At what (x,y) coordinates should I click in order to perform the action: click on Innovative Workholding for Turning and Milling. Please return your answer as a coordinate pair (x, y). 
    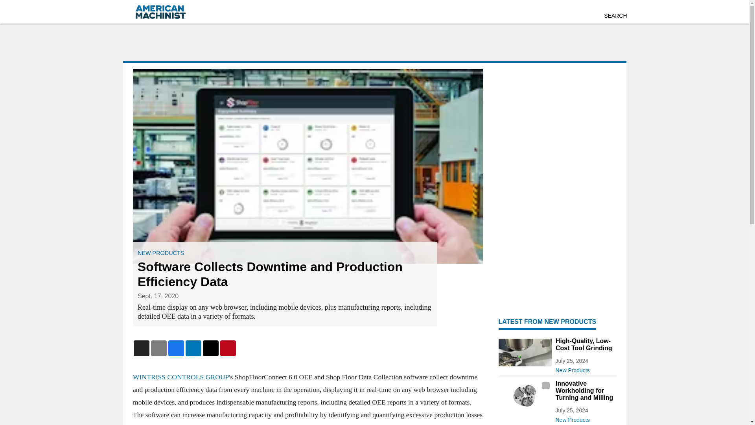
    Looking at the image, I should click on (585, 390).